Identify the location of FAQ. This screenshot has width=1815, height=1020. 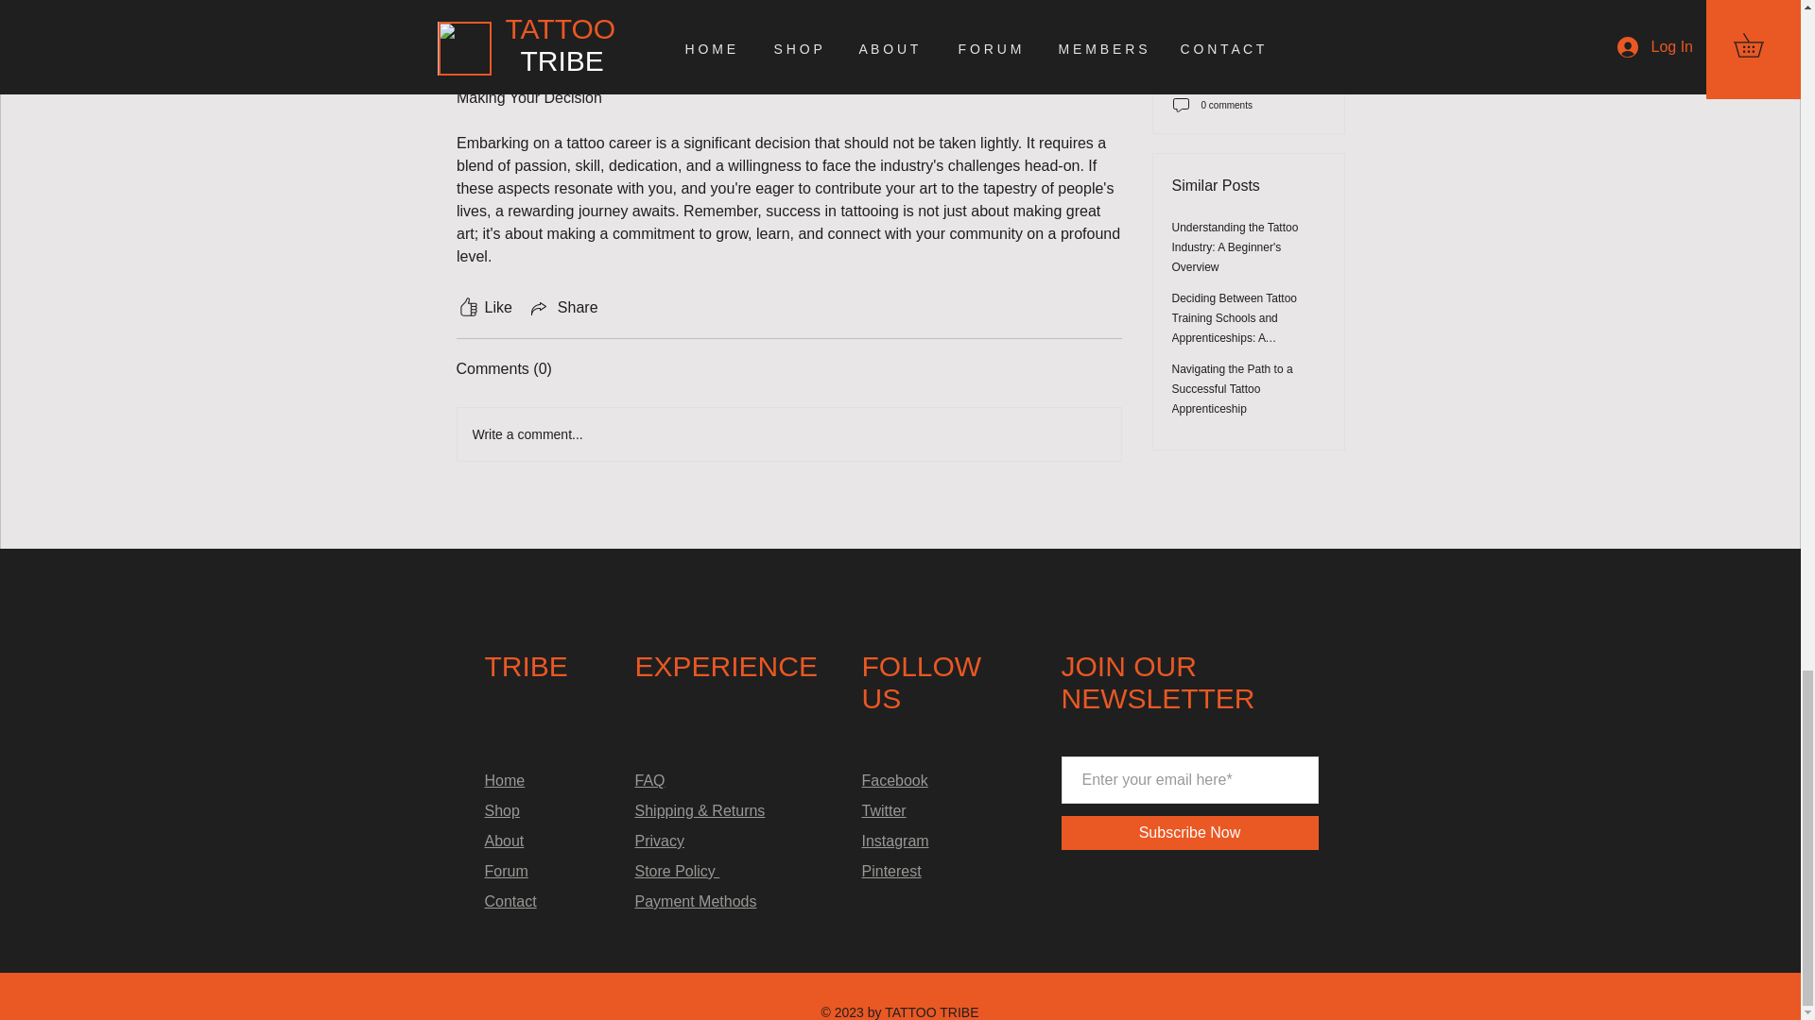
(650, 780).